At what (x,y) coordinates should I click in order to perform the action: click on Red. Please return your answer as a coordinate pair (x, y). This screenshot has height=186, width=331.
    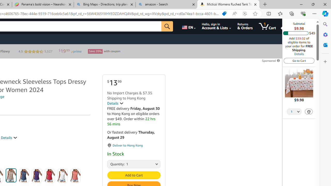
    Looking at the image, I should click on (50, 176).